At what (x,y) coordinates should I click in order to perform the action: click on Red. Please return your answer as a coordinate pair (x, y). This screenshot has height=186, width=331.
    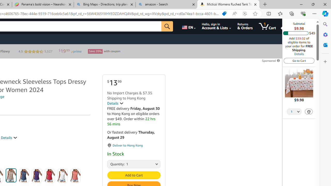
    Looking at the image, I should click on (50, 176).